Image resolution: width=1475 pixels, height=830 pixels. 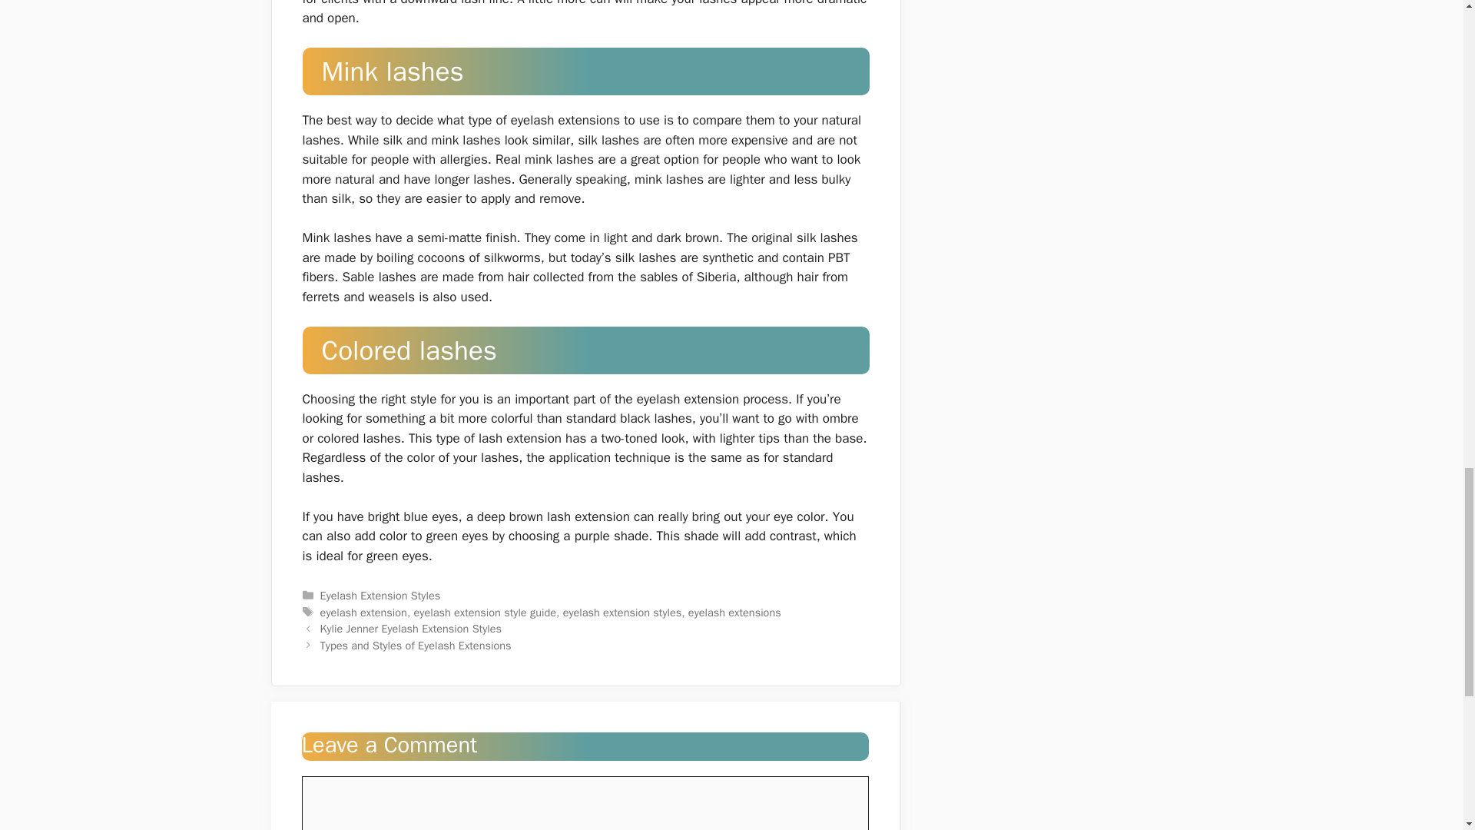 I want to click on Types and Styles of Eyelash Extensions, so click(x=416, y=645).